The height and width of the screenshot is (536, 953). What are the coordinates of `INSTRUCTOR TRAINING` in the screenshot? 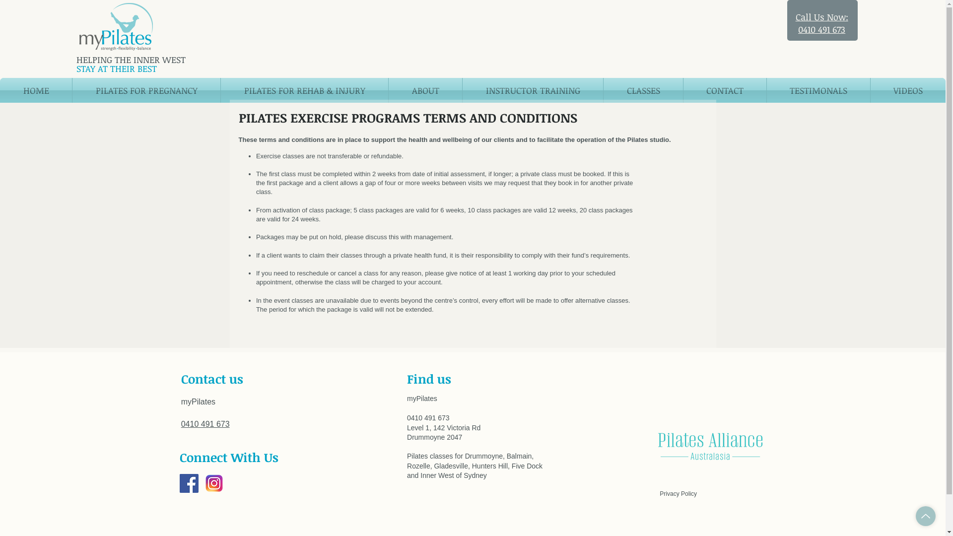 It's located at (533, 90).